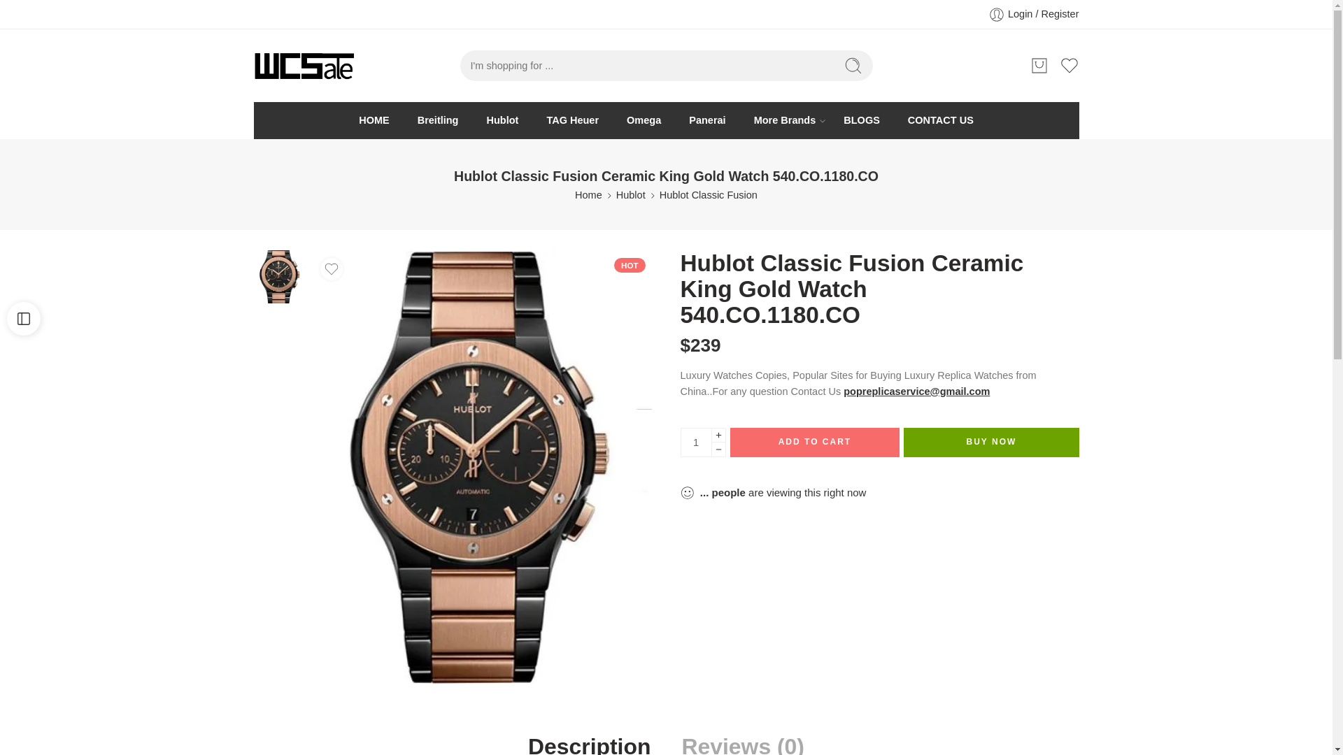 The image size is (1343, 755). I want to click on Breitling, so click(438, 120).